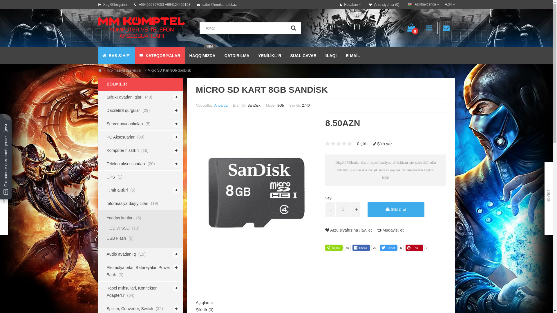 Image resolution: width=557 pixels, height=313 pixels. What do you see at coordinates (217, 5) in the screenshot?
I see `sales@mmkomptel.az` at bounding box center [217, 5].